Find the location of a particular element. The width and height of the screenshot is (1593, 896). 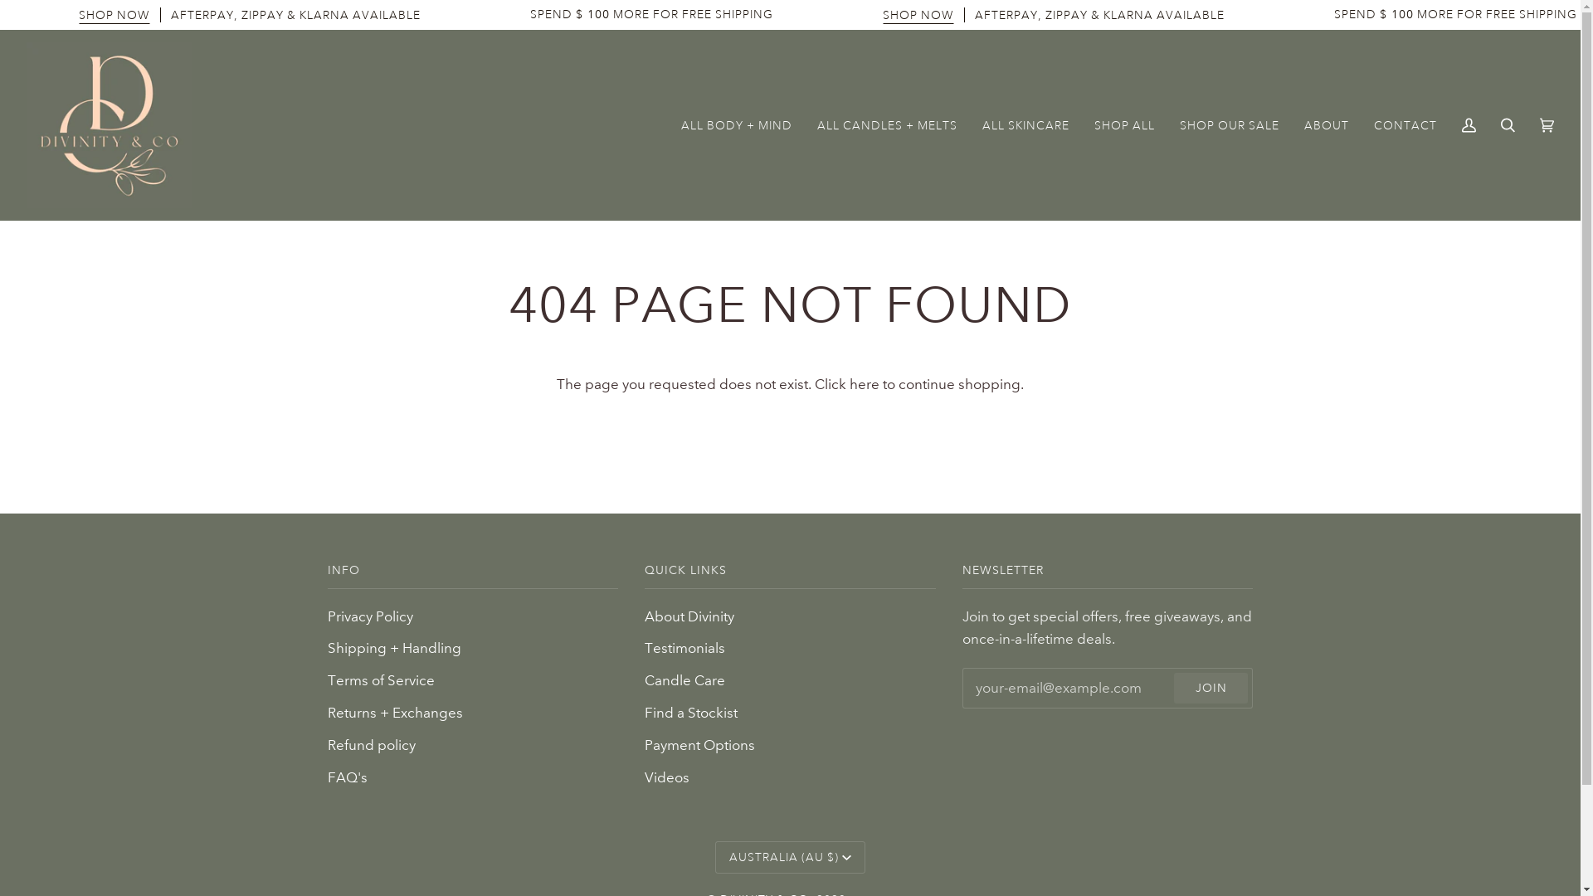

SHOP NOW is located at coordinates (114, 15).